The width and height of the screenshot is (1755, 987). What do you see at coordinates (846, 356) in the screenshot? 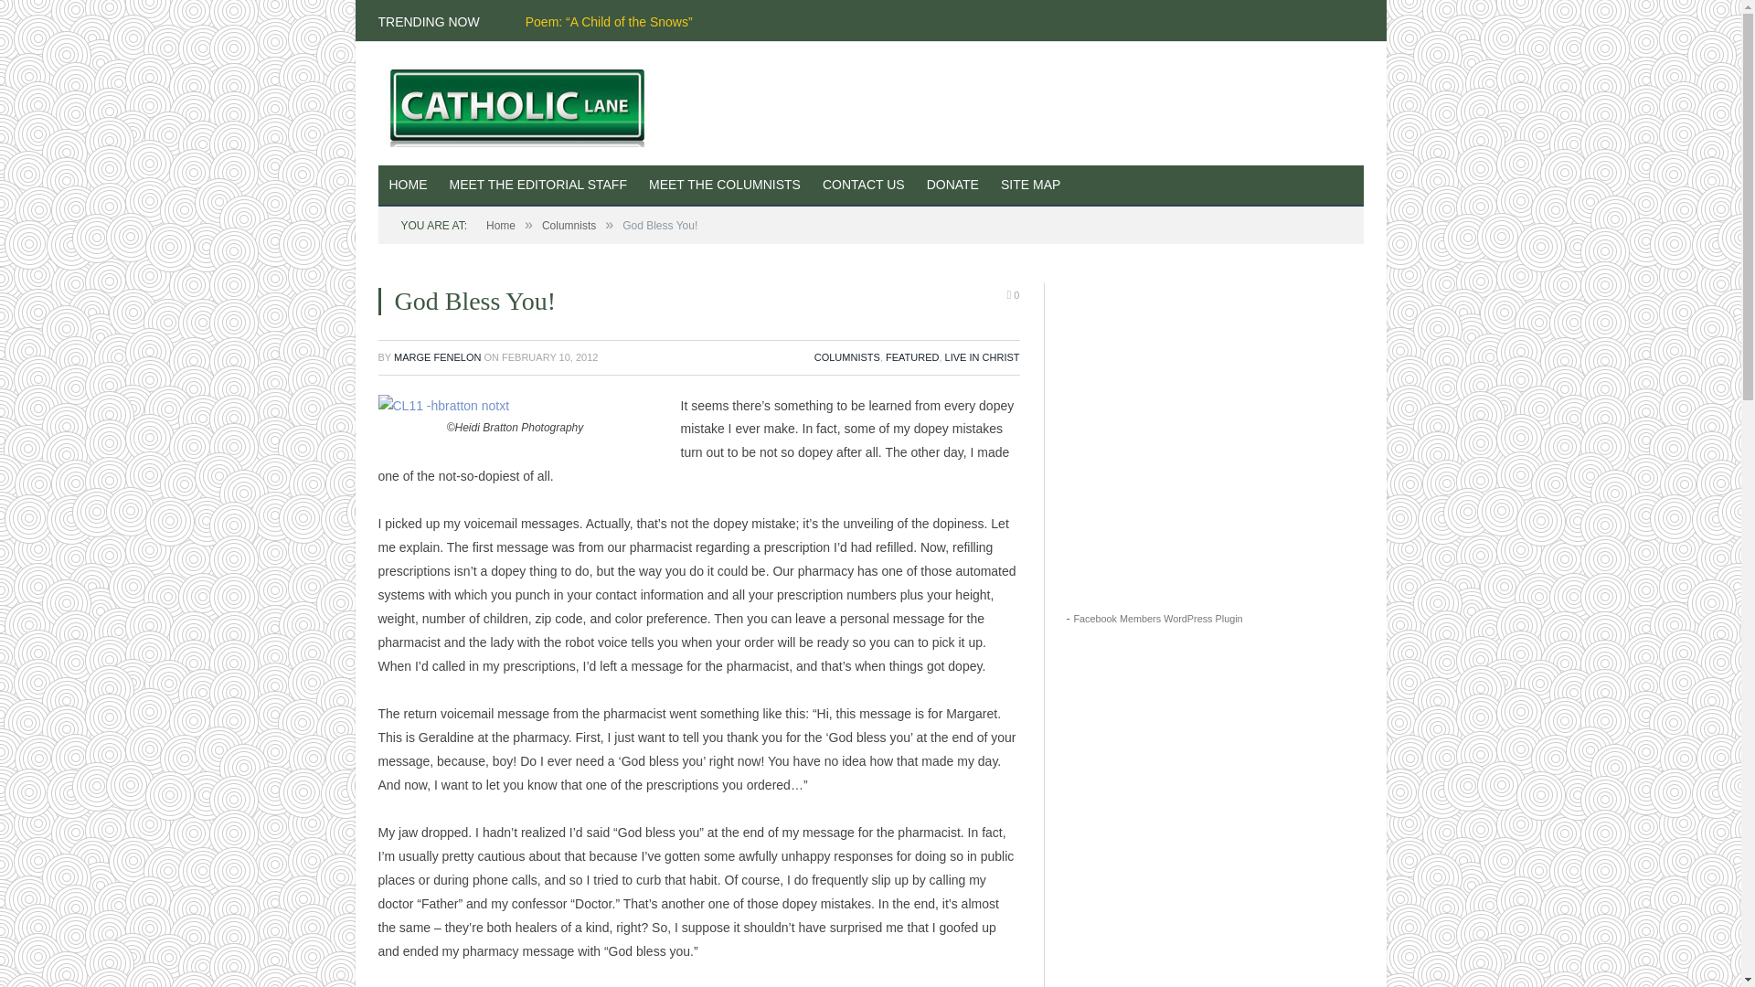
I see `COLUMNISTS` at bounding box center [846, 356].